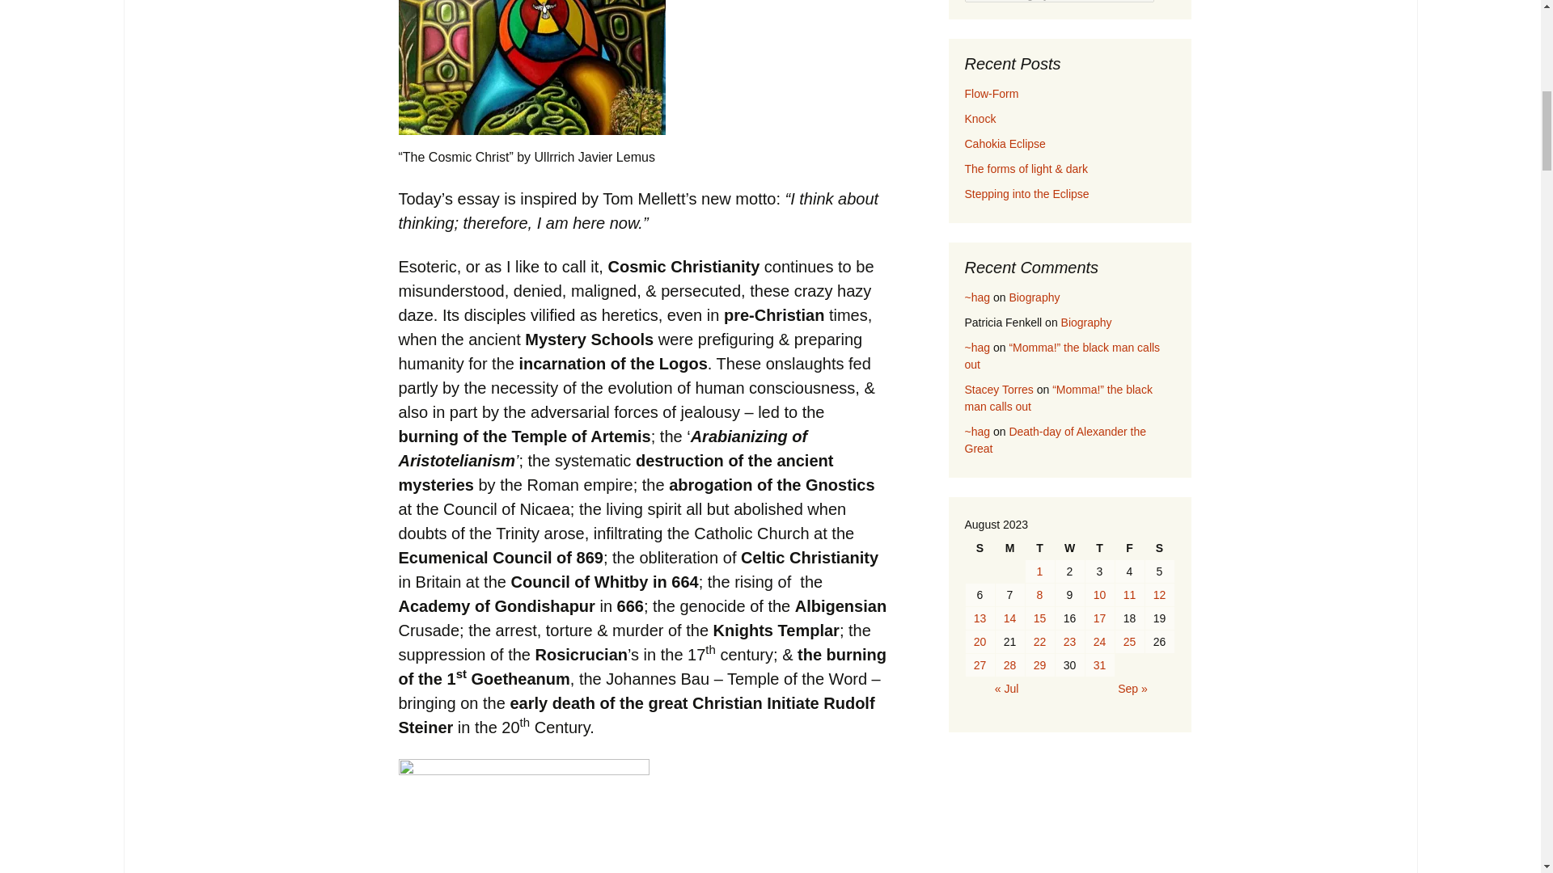  I want to click on Saturday, so click(1160, 548).